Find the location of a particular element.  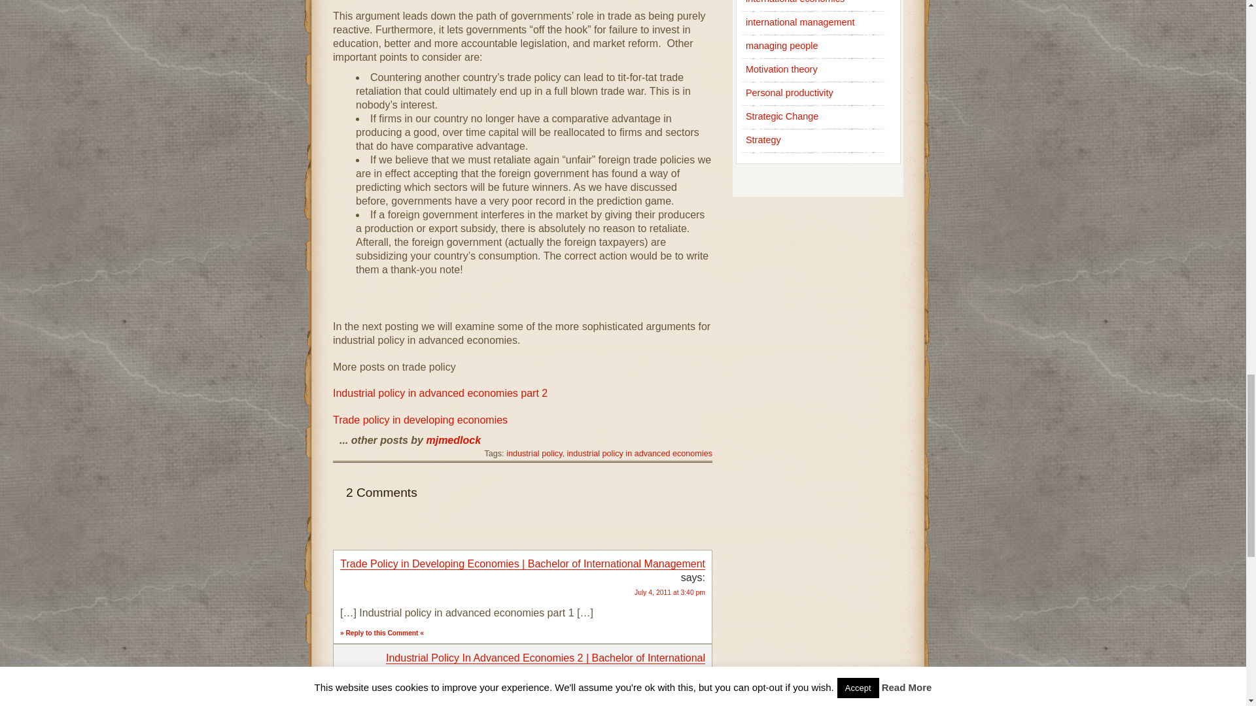

industrial policy in advanced economies is located at coordinates (640, 453).